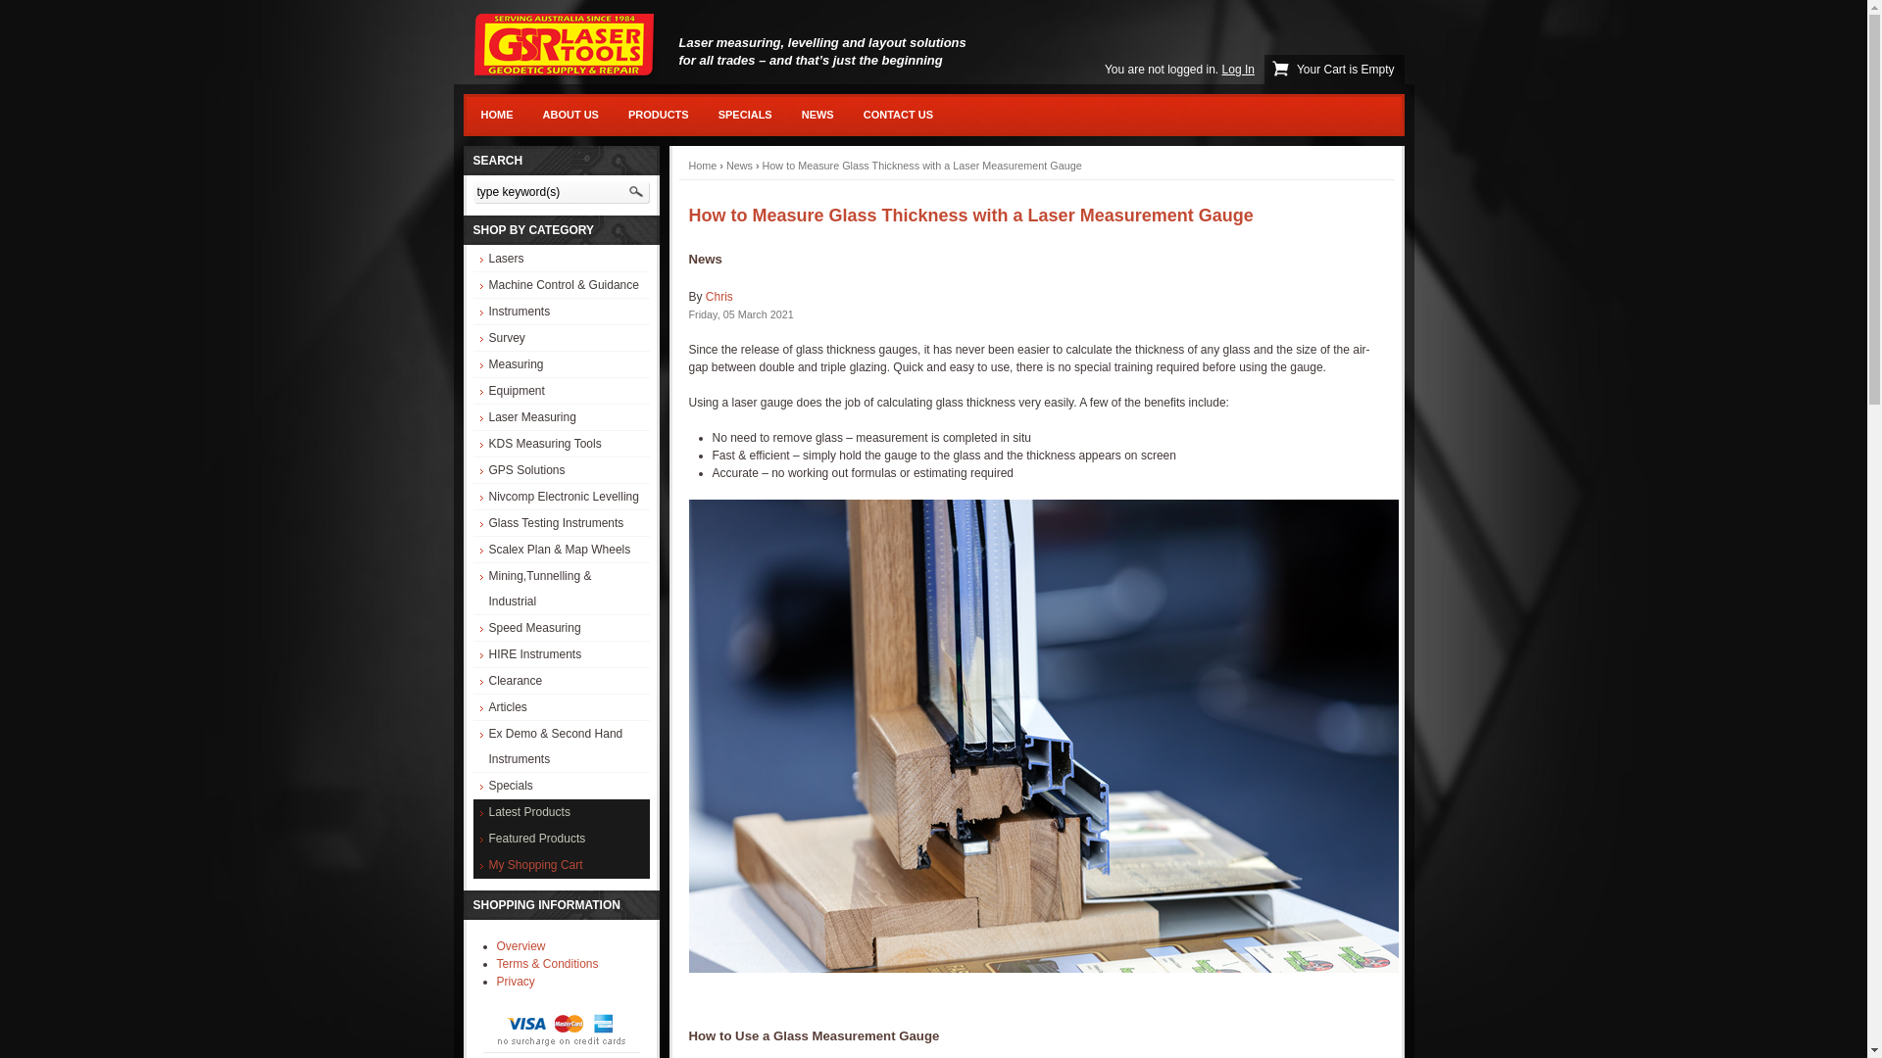  What do you see at coordinates (702, 166) in the screenshot?
I see `Home` at bounding box center [702, 166].